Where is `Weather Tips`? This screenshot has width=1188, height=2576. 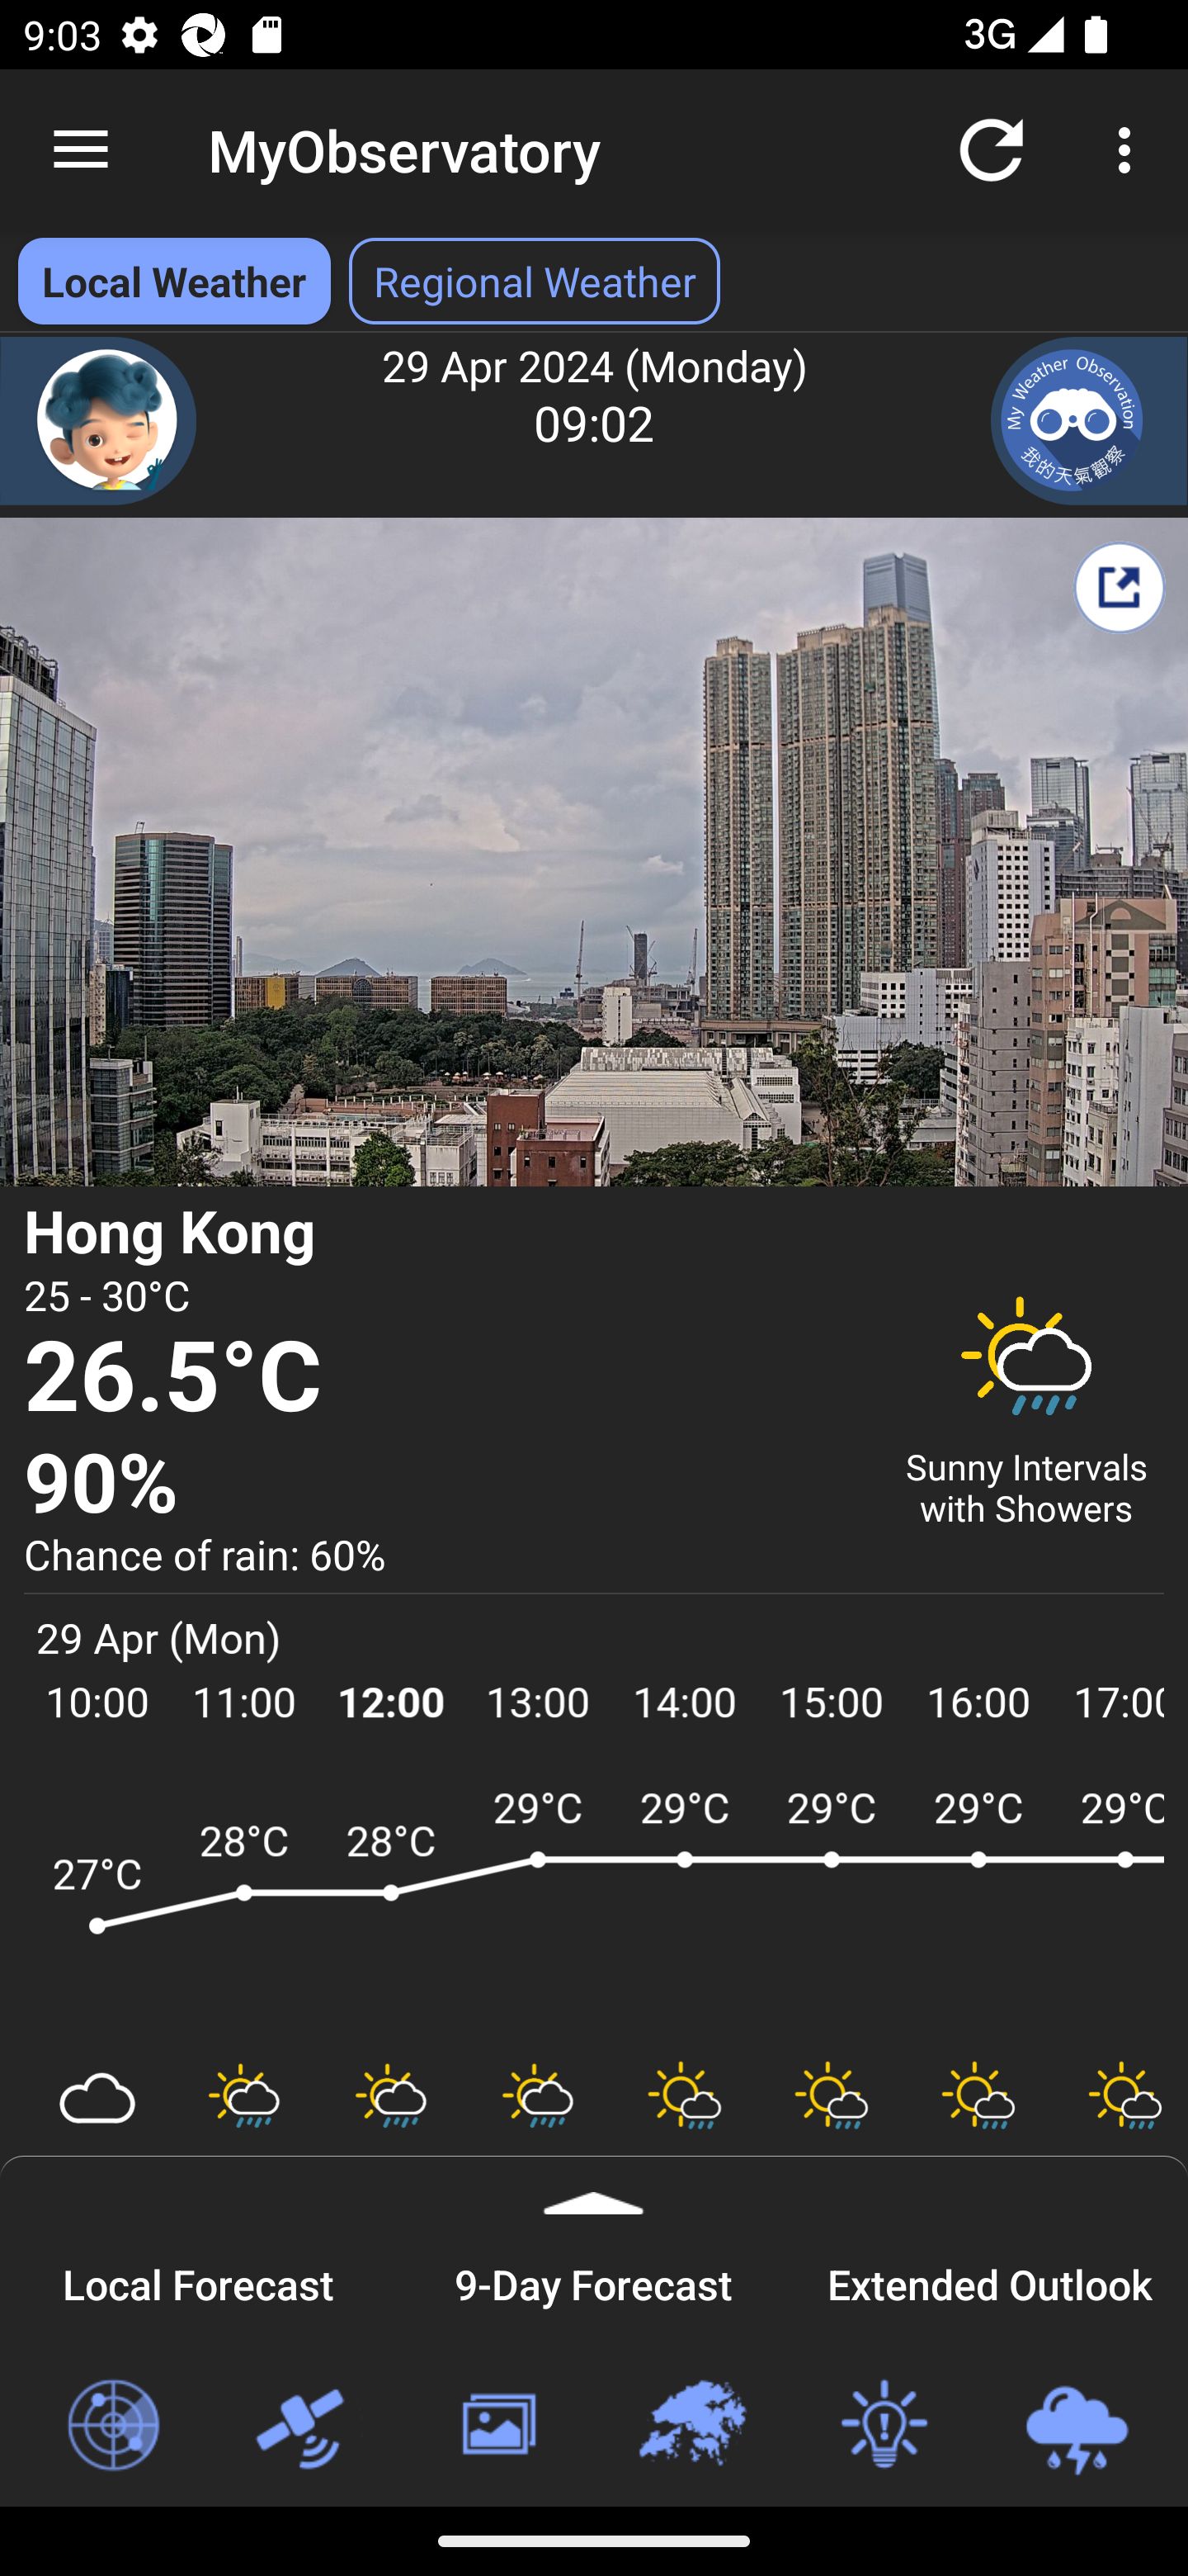
Weather Tips is located at coordinates (883, 2426).